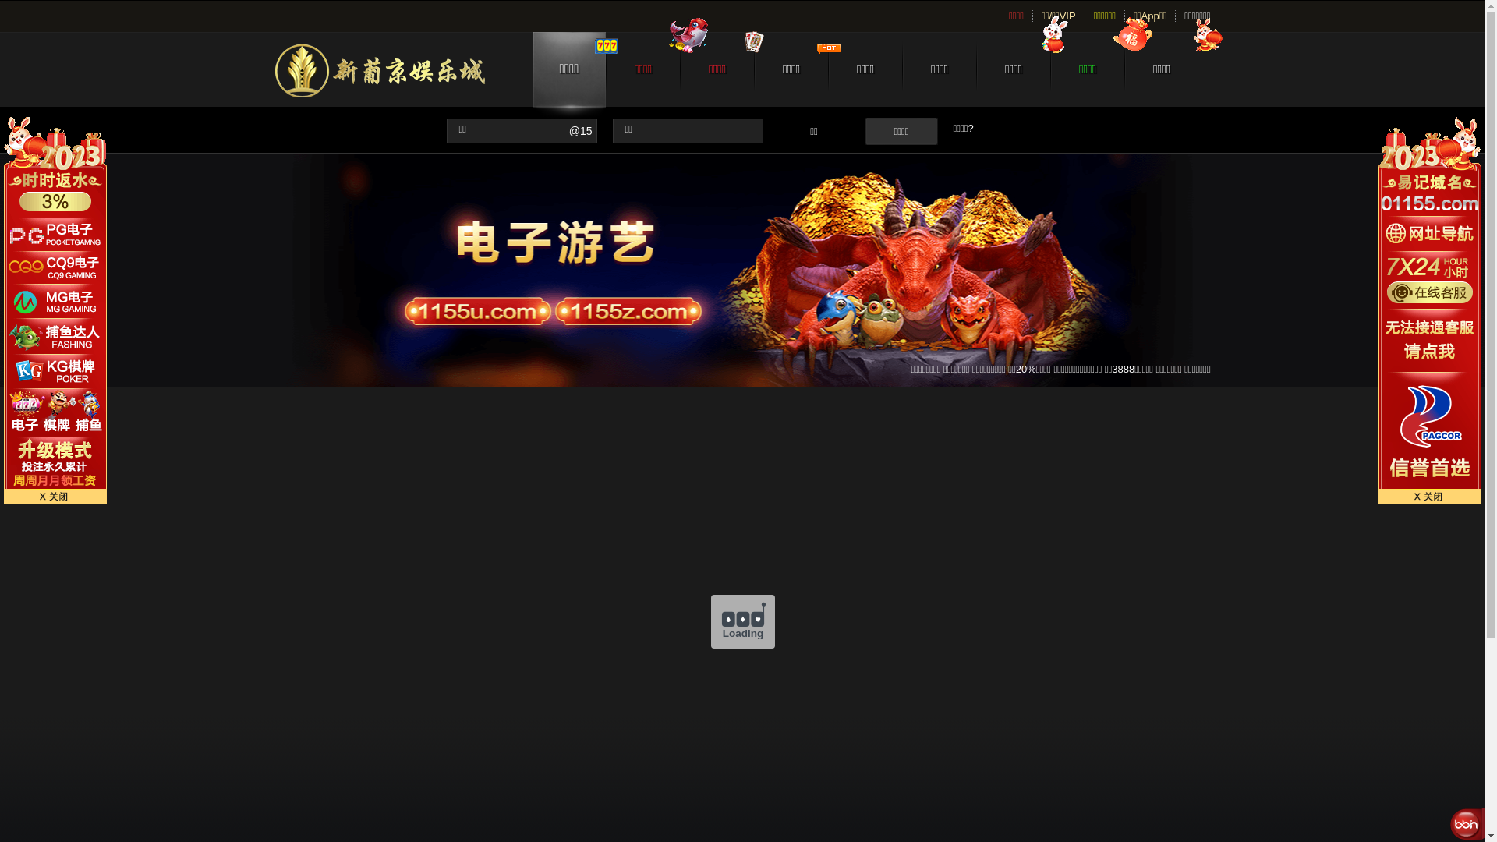 The image size is (1497, 842). I want to click on English, so click(330, 16).